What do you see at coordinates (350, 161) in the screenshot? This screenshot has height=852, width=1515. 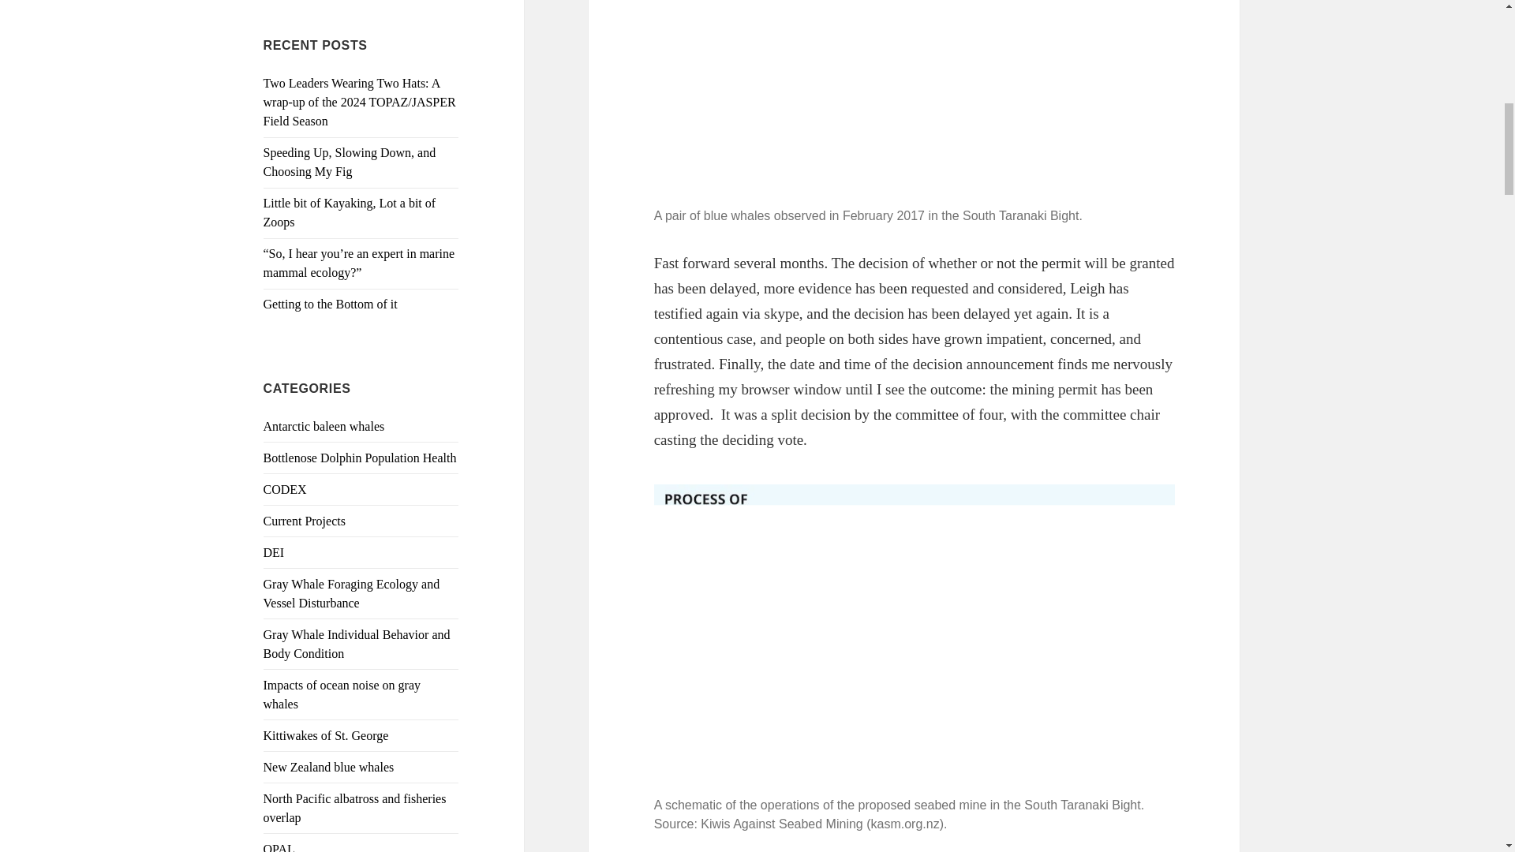 I see `Speeding Up, Slowing Down, and Choosing My Fig` at bounding box center [350, 161].